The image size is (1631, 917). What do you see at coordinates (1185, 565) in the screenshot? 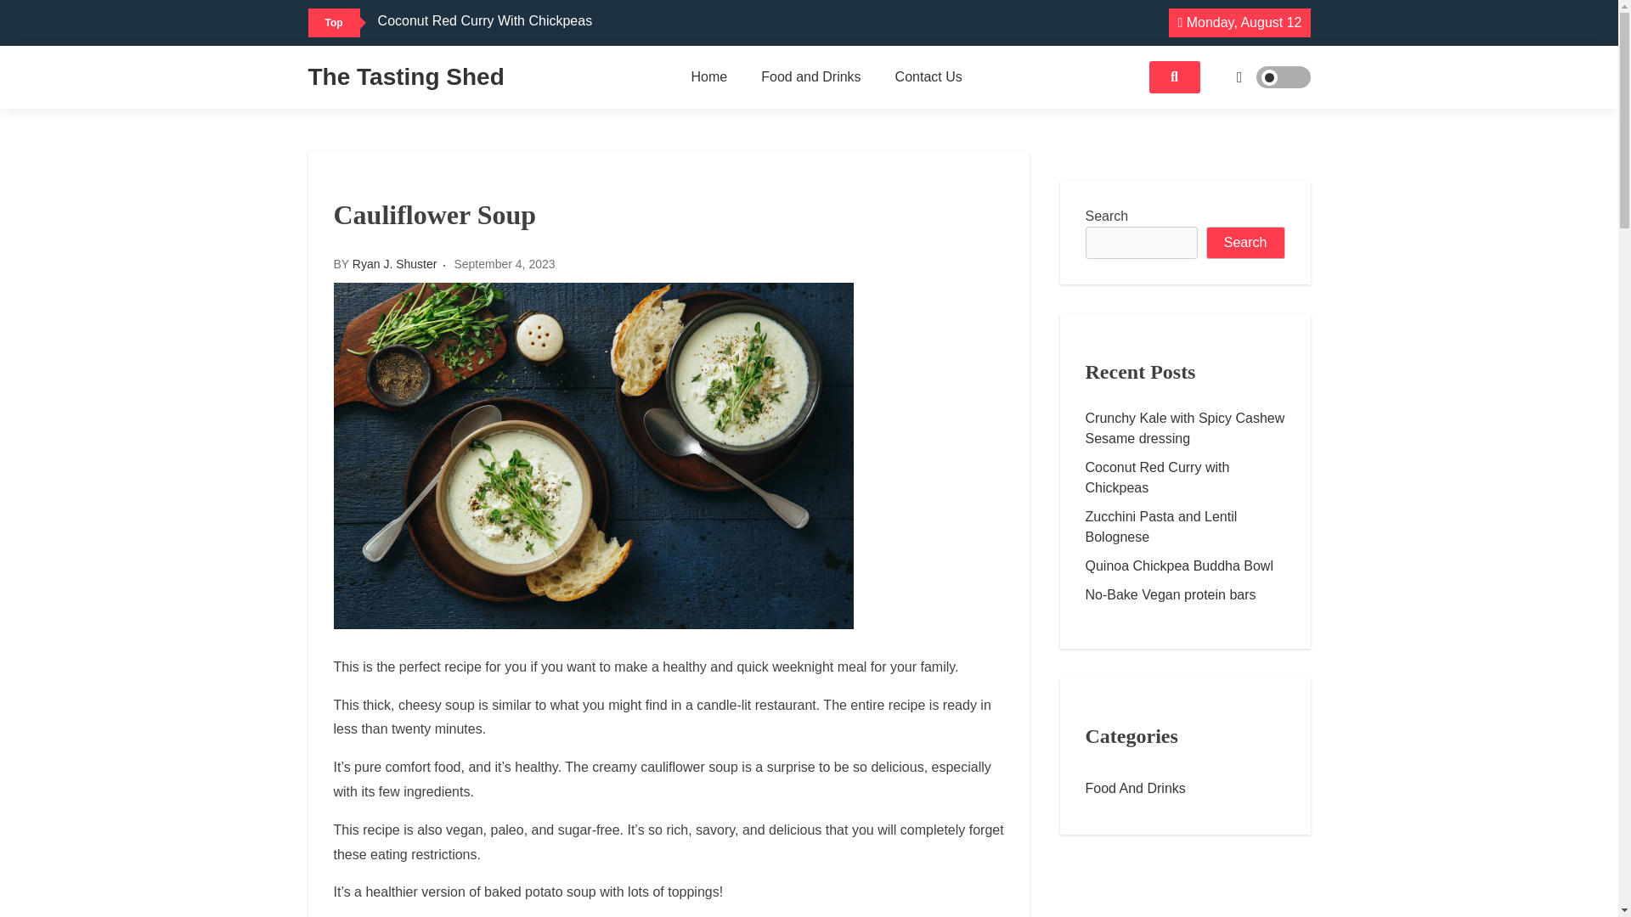
I see `Quinoa Chickpea Buddha Bowl` at bounding box center [1185, 565].